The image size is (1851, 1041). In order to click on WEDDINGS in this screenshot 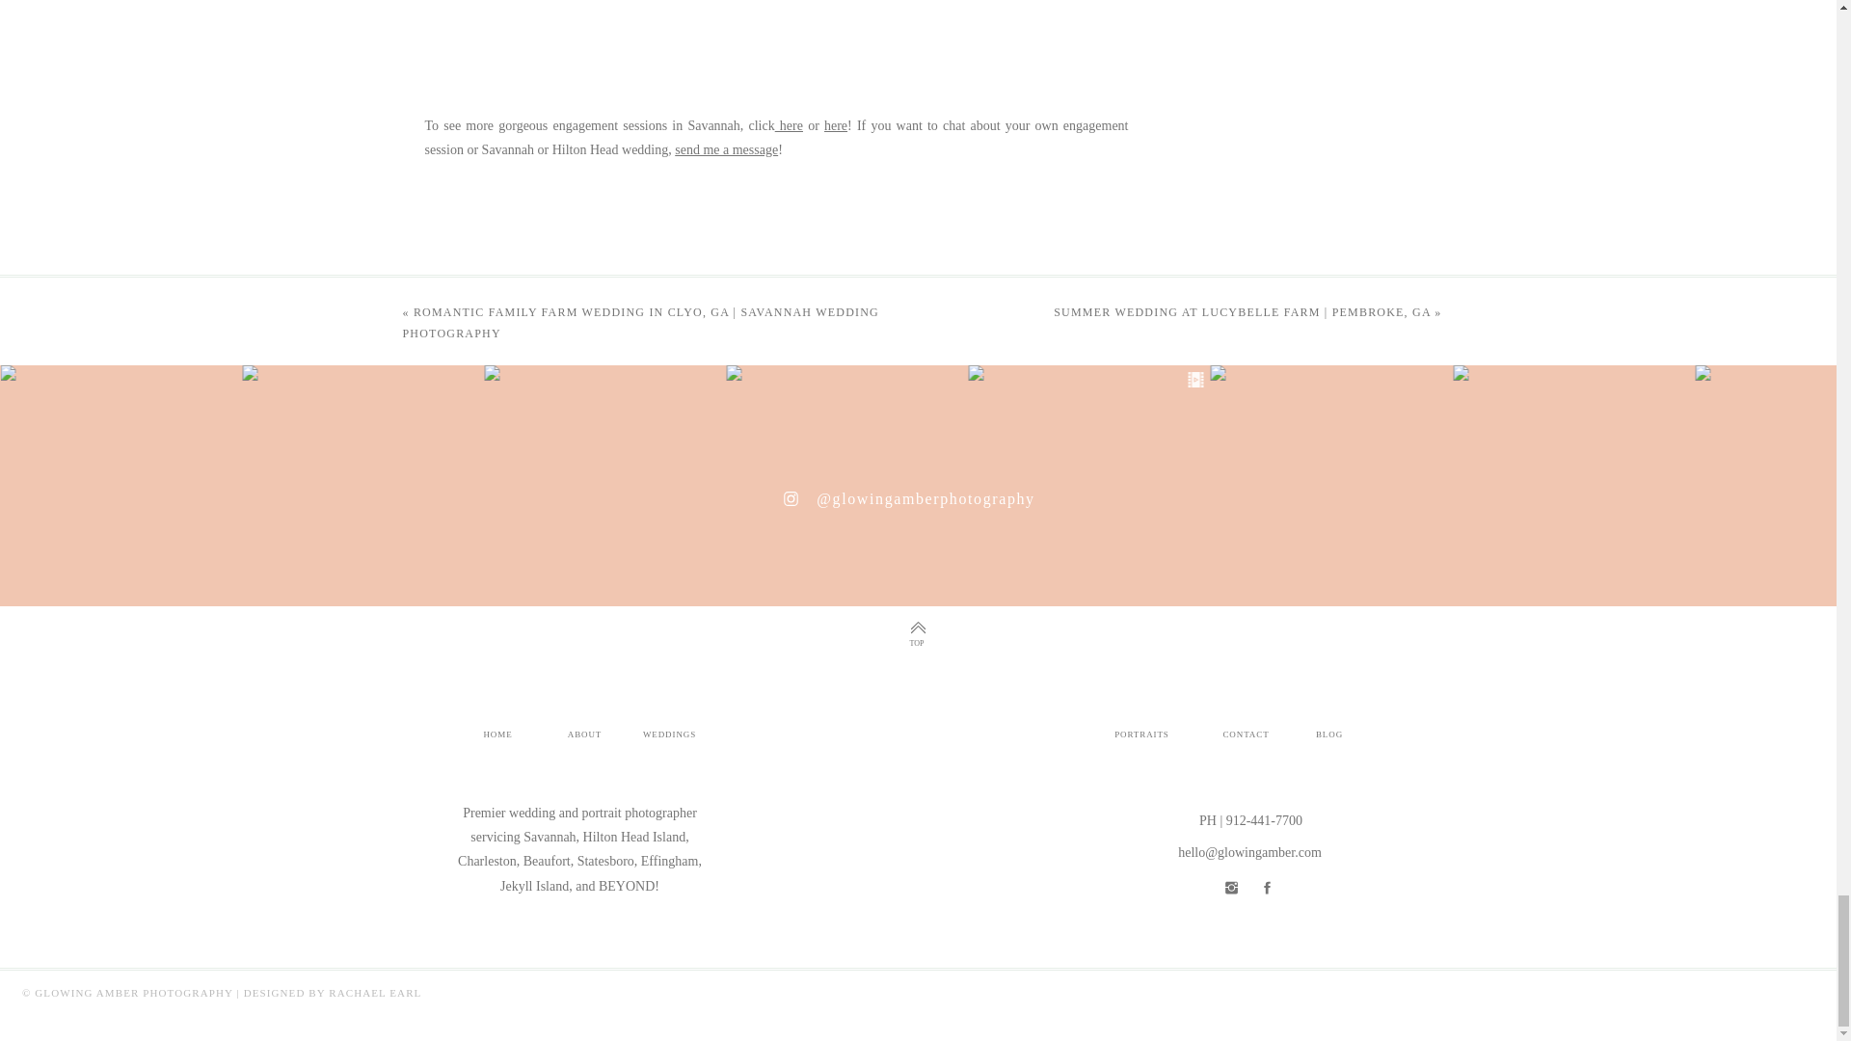, I will do `click(669, 736)`.